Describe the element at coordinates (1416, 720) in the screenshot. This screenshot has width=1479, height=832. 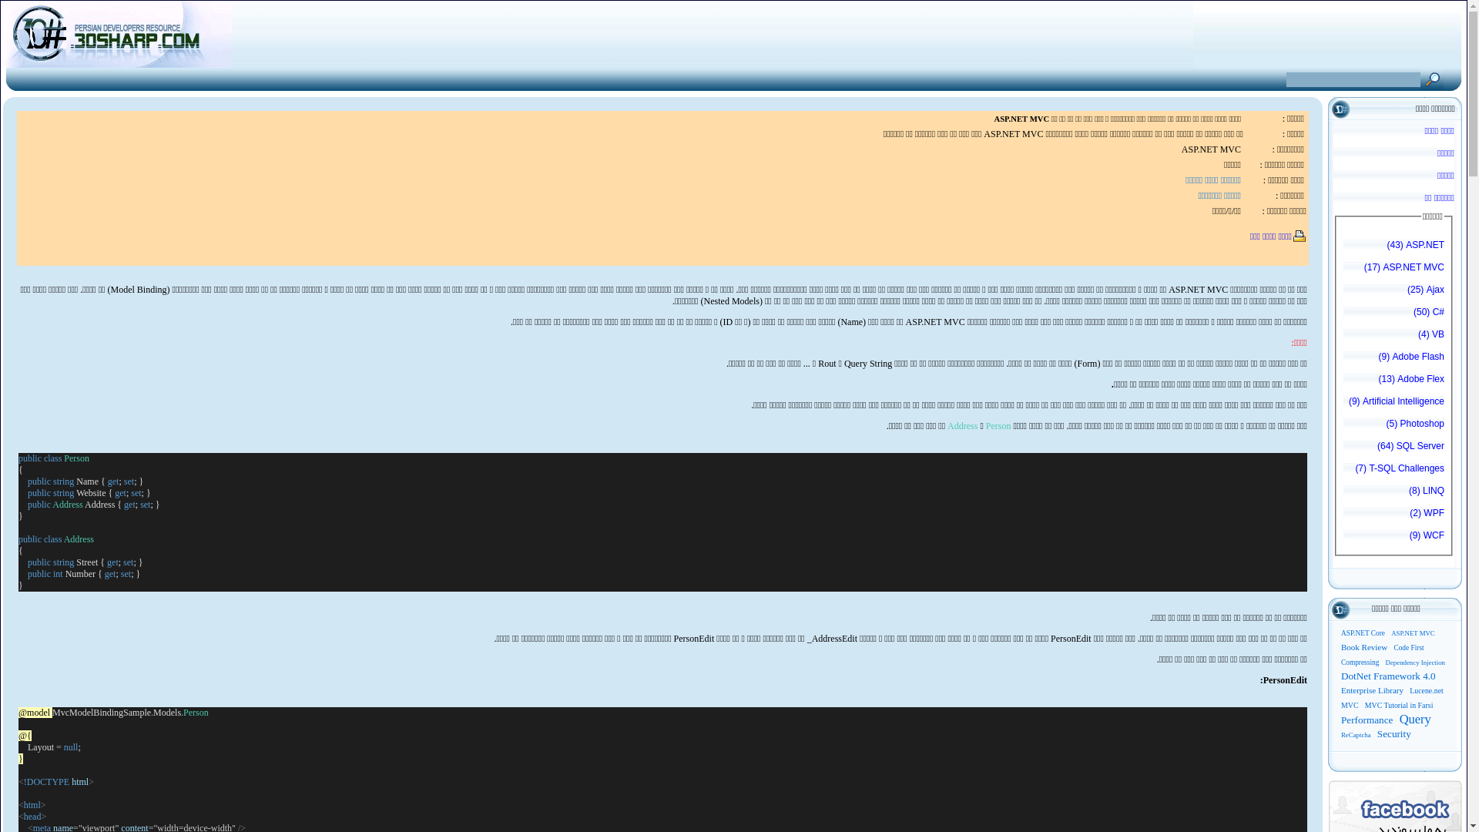
I see `Query` at that location.